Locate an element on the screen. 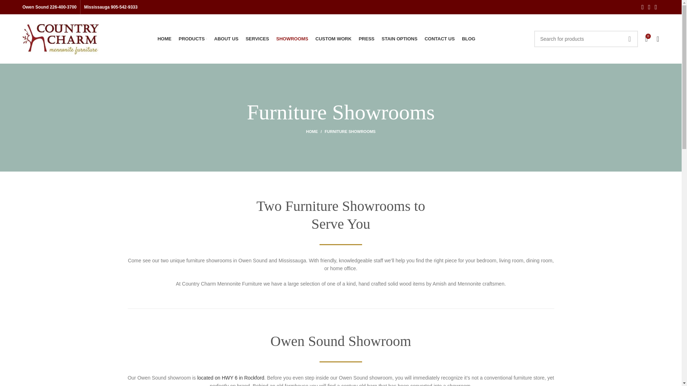  STAIN OPTIONS is located at coordinates (399, 39).